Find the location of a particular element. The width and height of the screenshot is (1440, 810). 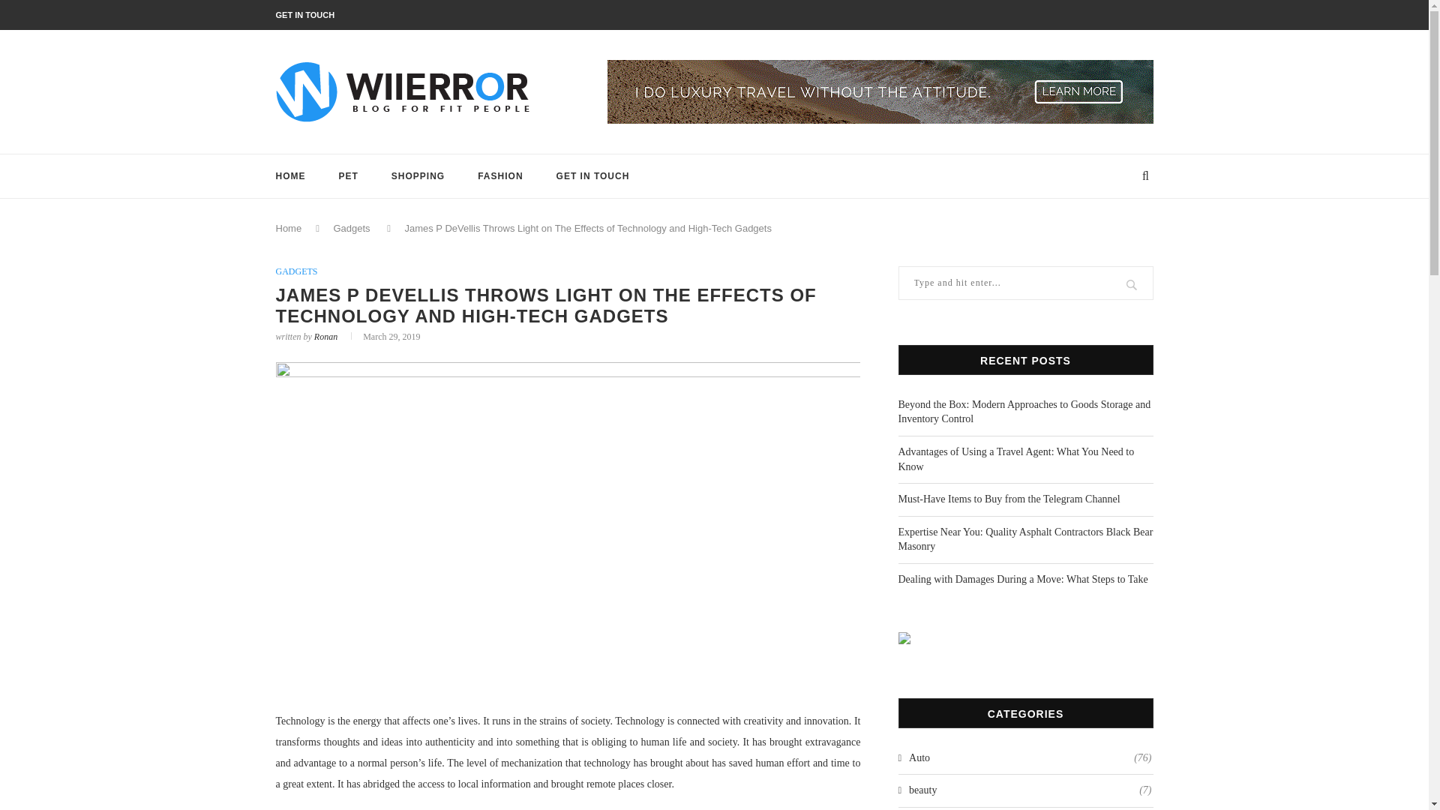

Home is located at coordinates (289, 228).